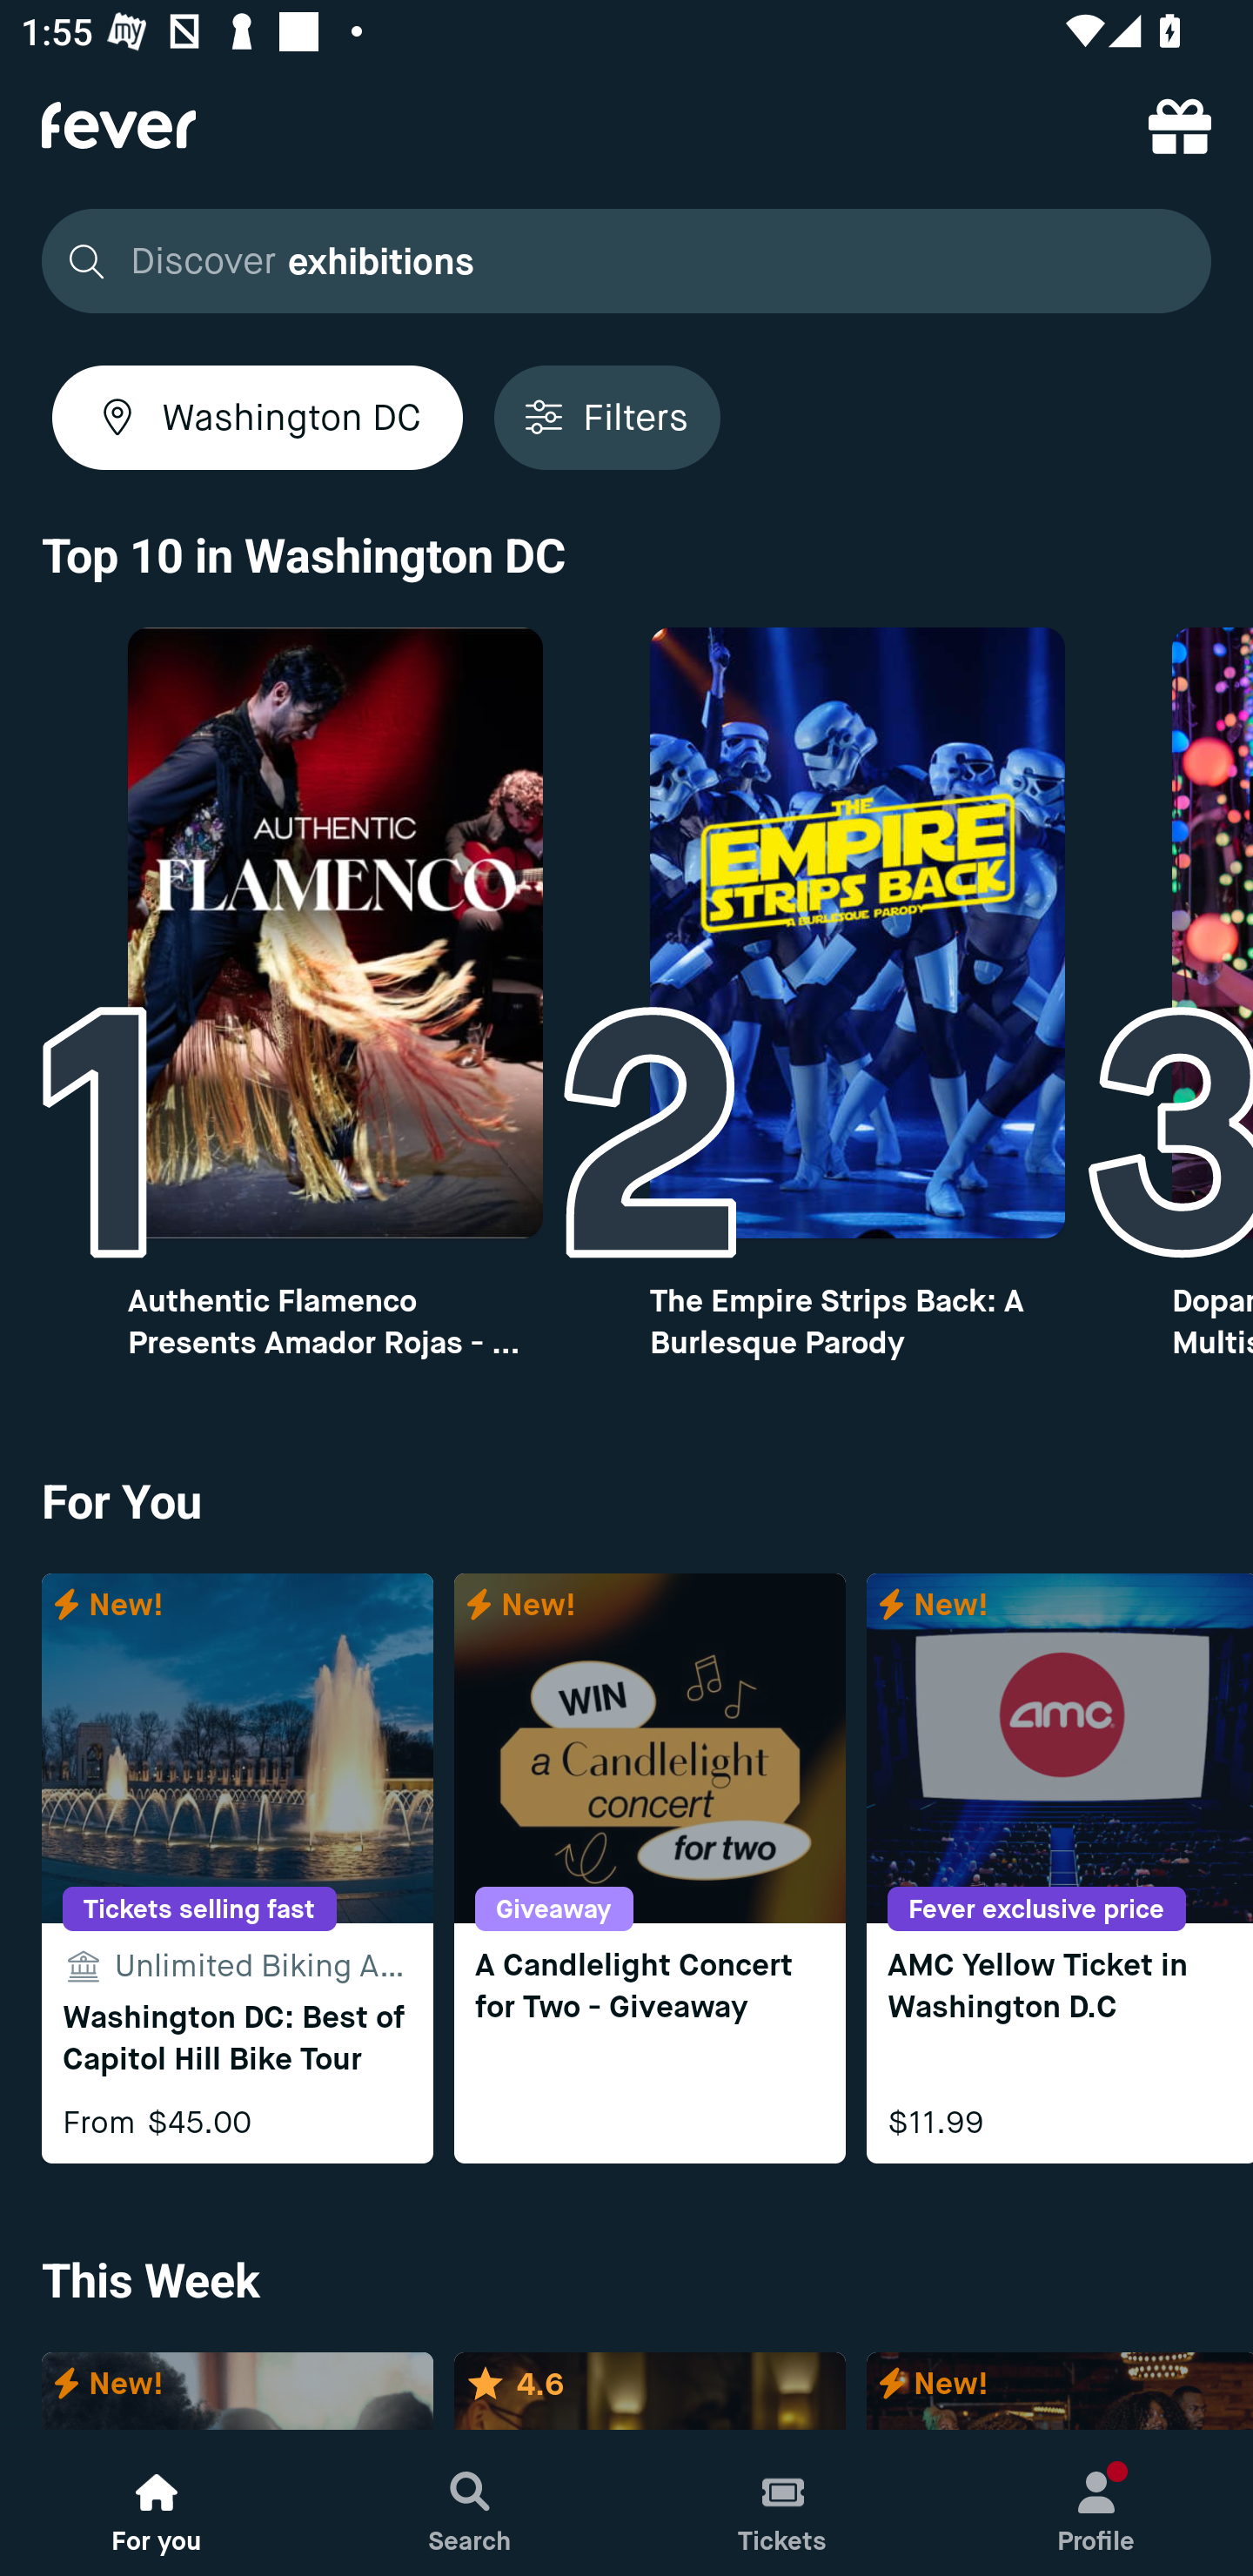 The image size is (1253, 2576). Describe the element at coordinates (1180, 125) in the screenshot. I see `referral` at that location.